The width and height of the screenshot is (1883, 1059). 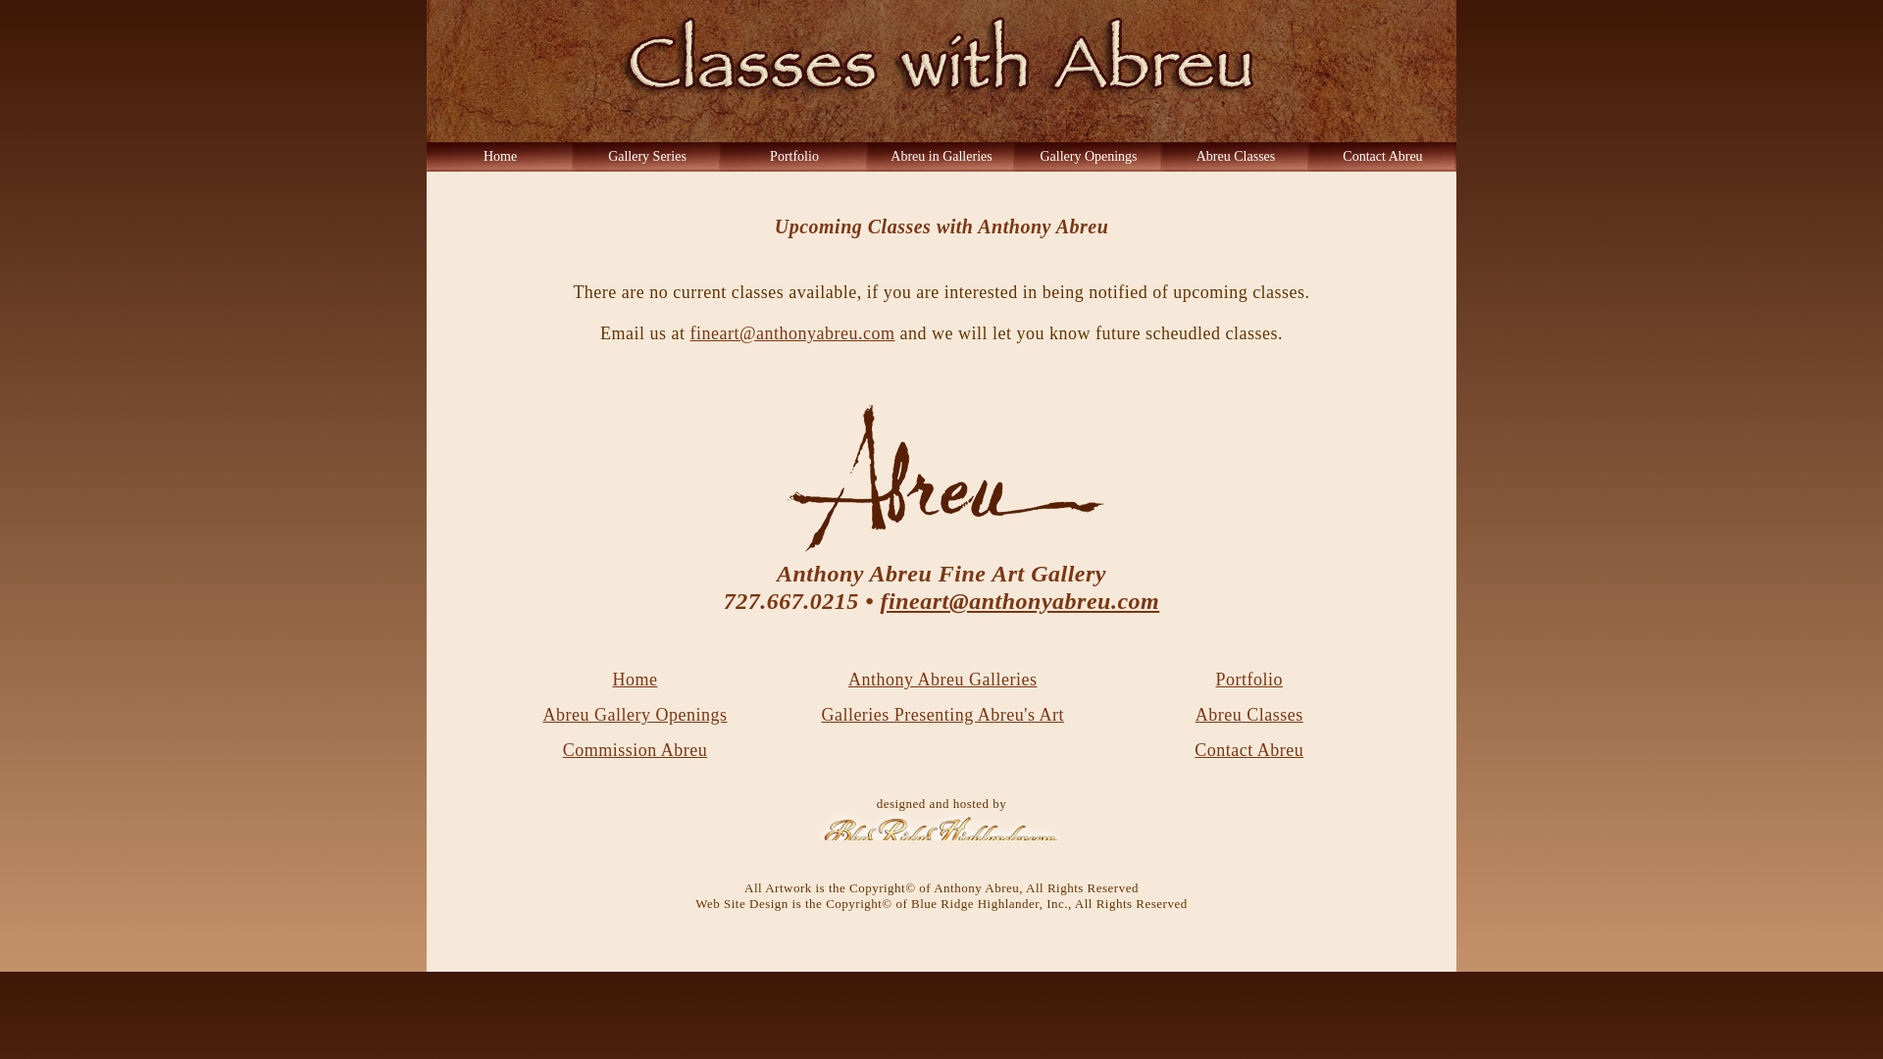 I want to click on Openings, so click(x=1088, y=156).